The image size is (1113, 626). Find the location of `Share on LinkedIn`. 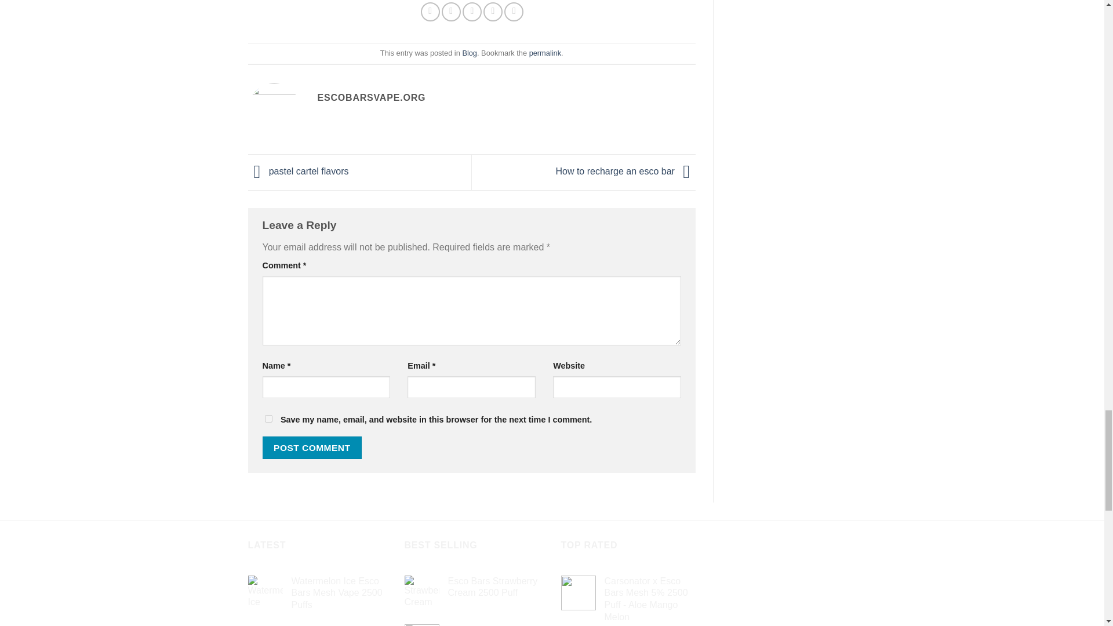

Share on LinkedIn is located at coordinates (514, 12).